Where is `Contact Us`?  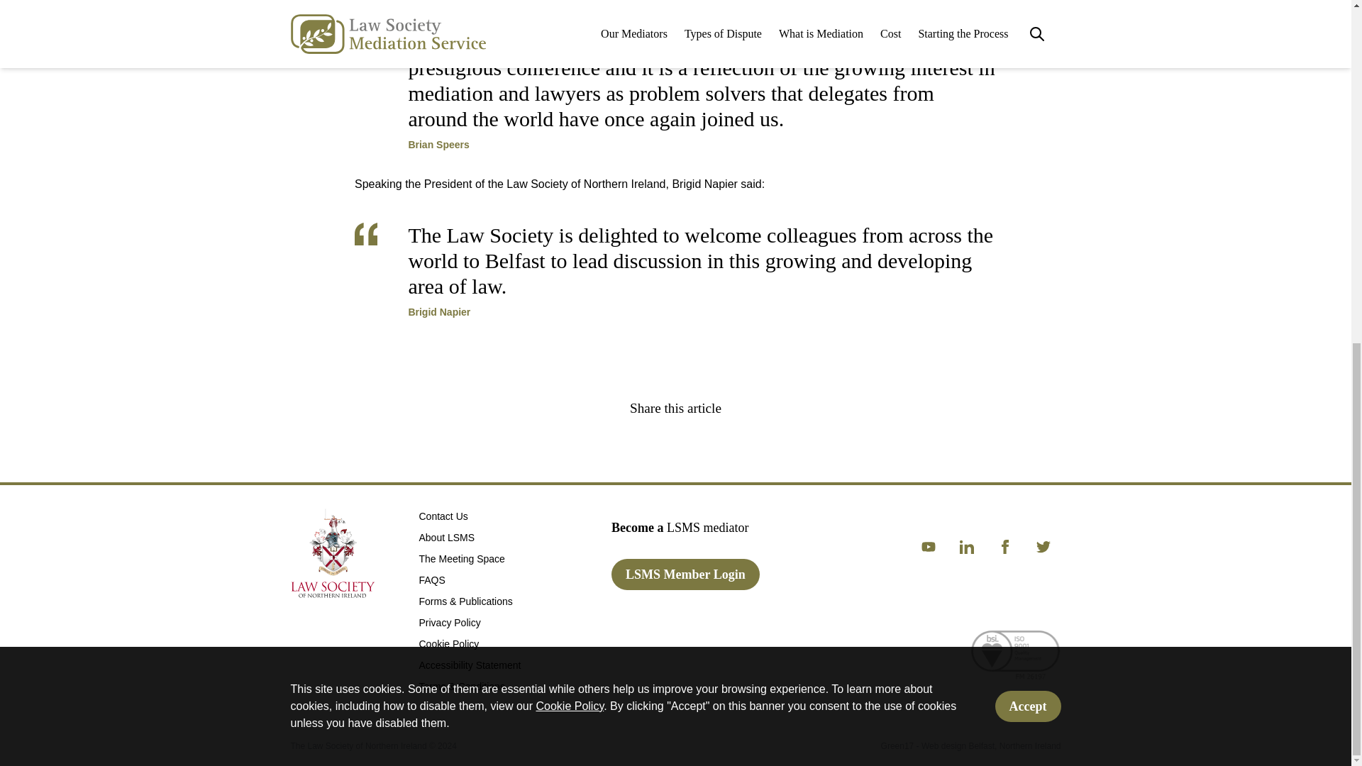
Contact Us is located at coordinates (443, 516).